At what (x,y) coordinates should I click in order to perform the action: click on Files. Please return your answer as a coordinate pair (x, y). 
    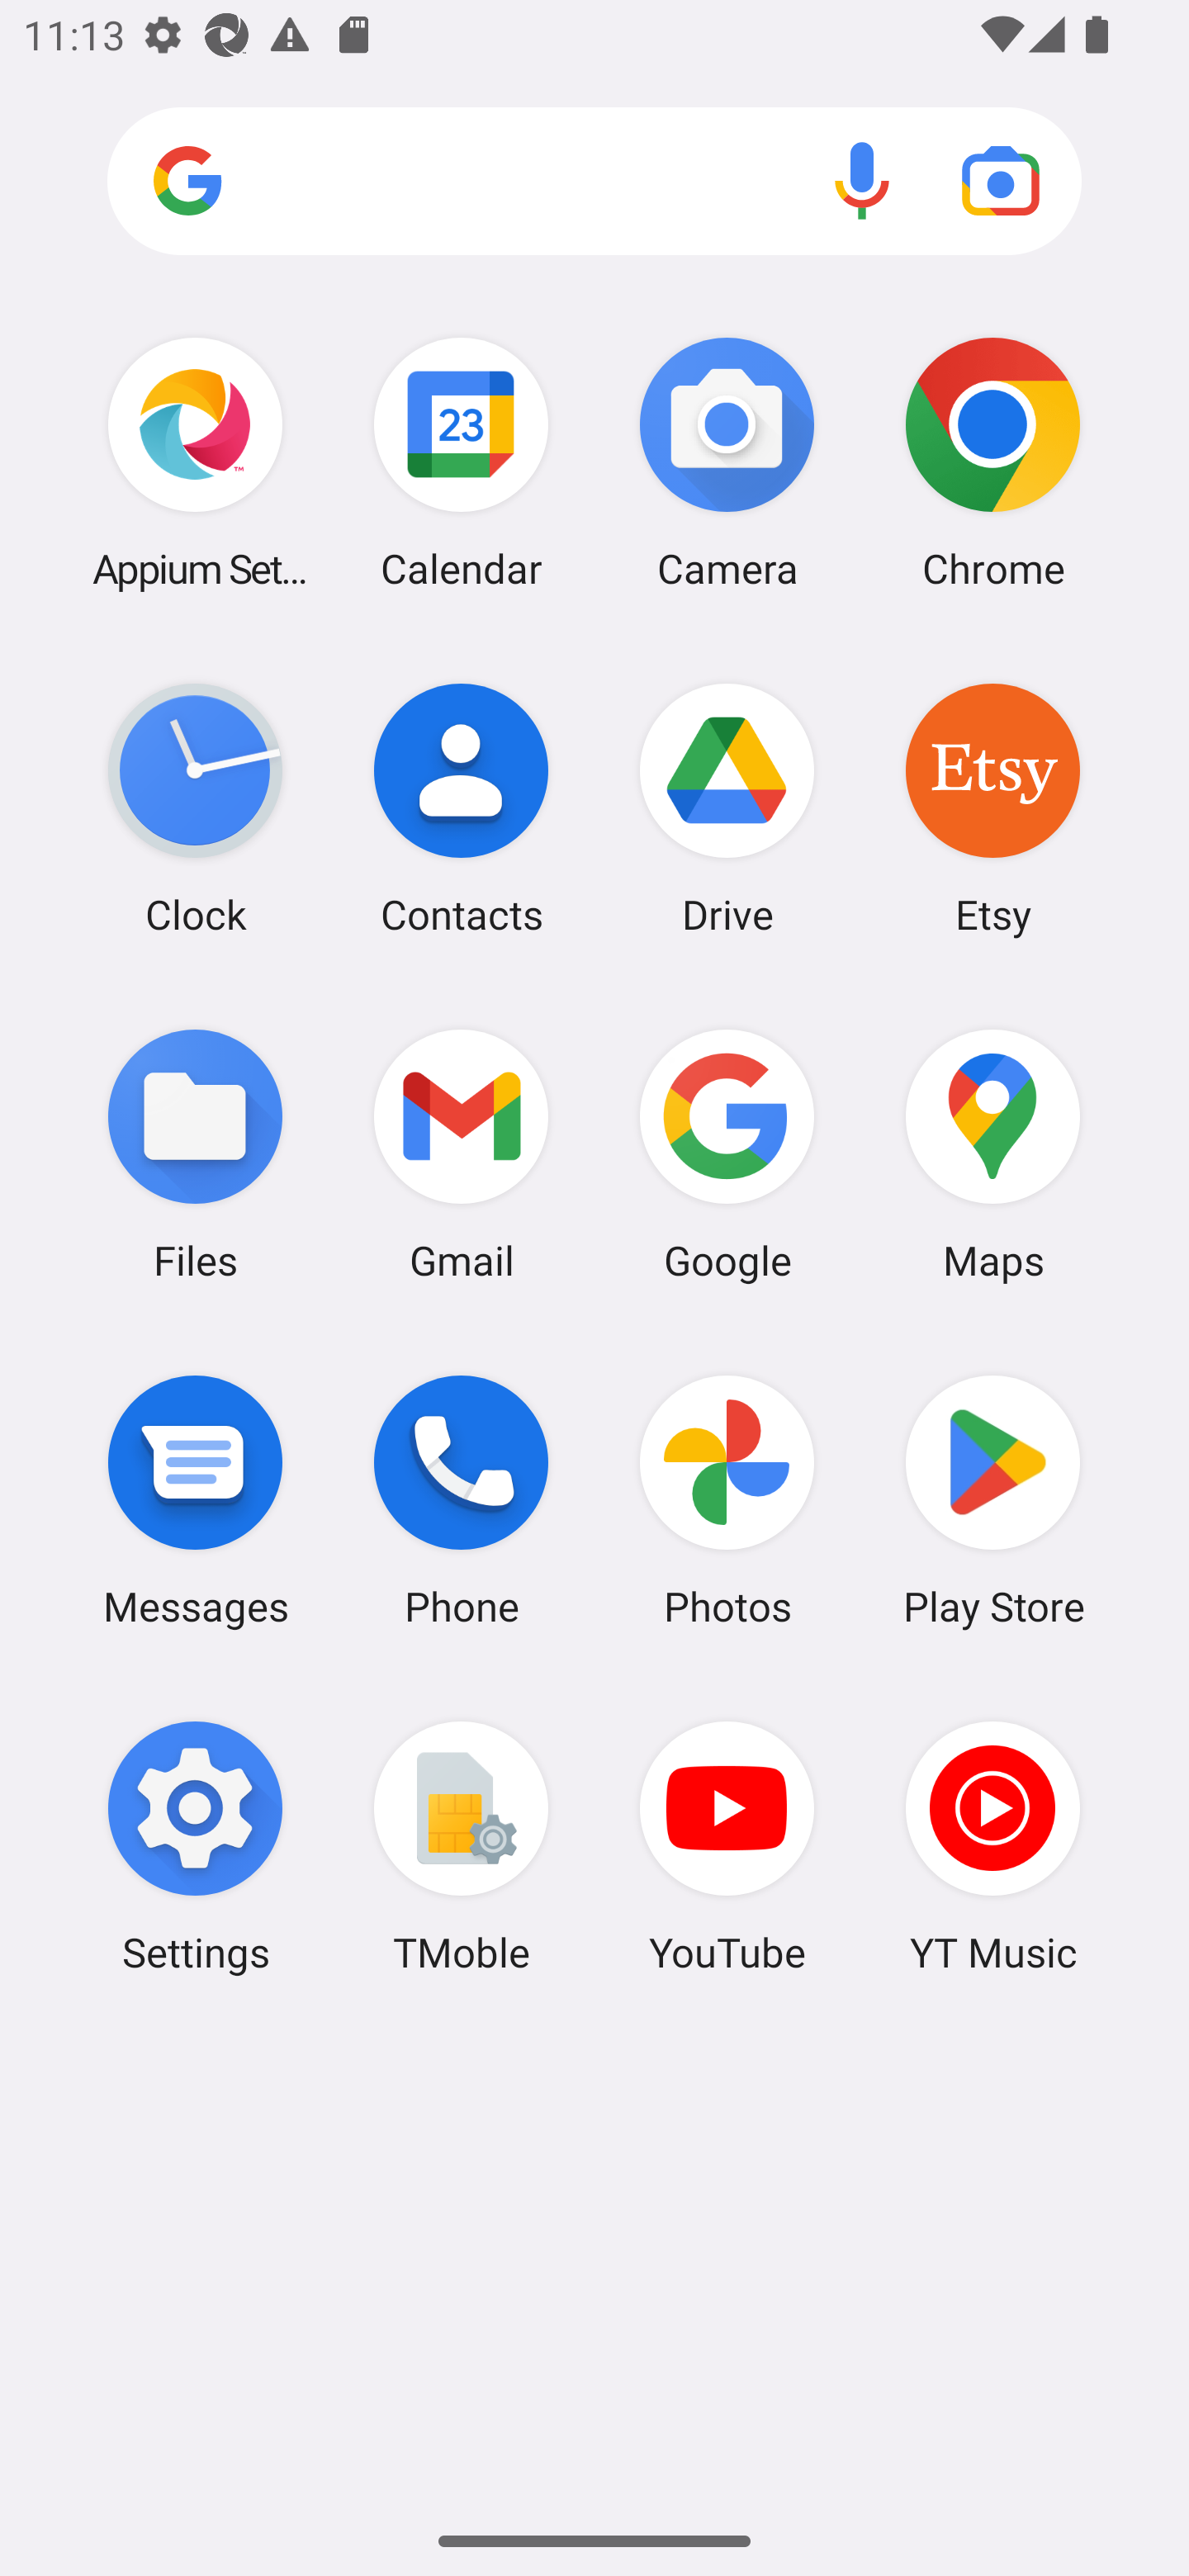
    Looking at the image, I should click on (195, 1153).